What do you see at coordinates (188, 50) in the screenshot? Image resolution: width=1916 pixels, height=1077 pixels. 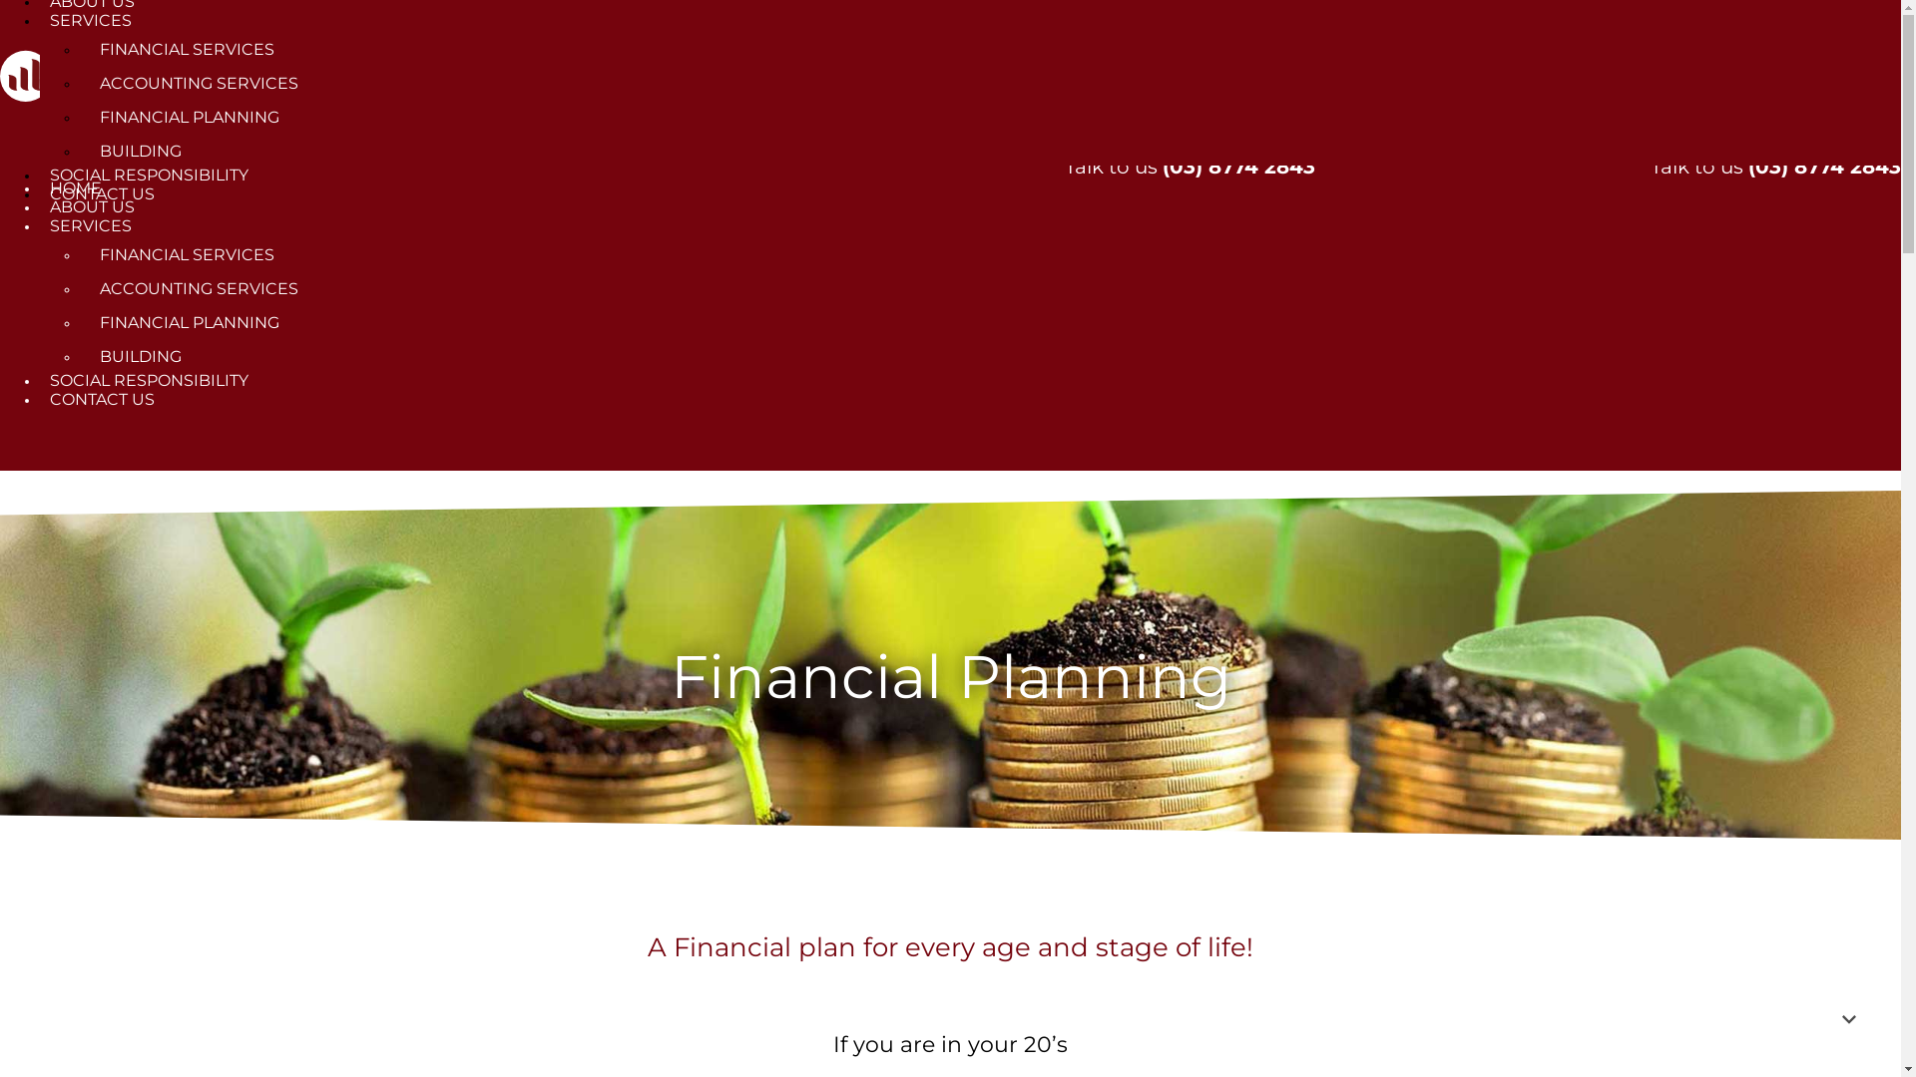 I see `FINANCIAL SERVICES` at bounding box center [188, 50].